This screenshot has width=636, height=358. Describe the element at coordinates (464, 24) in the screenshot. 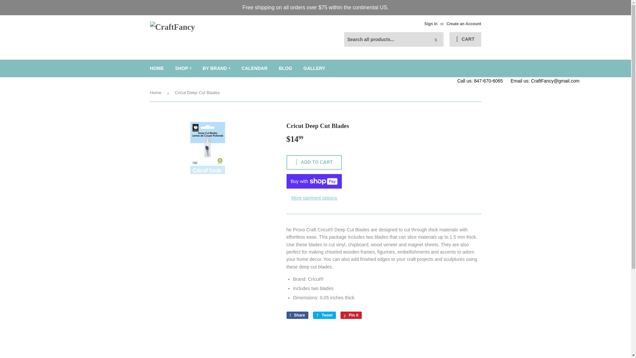

I see `Create an Account` at that location.